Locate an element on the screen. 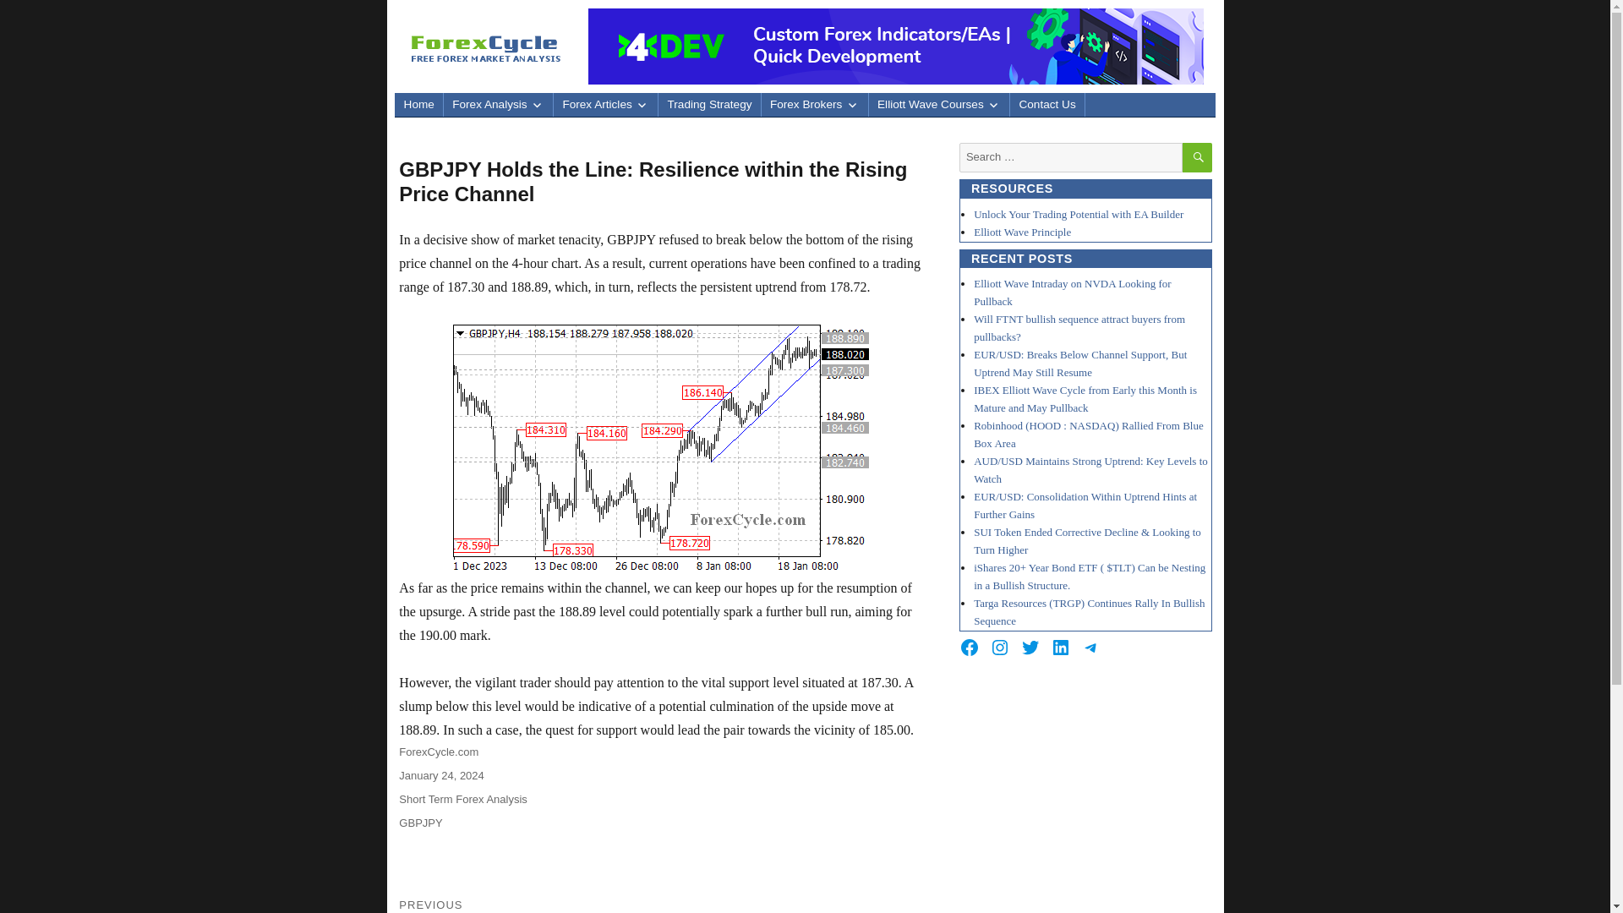  Trading Strategy is located at coordinates (708, 105).